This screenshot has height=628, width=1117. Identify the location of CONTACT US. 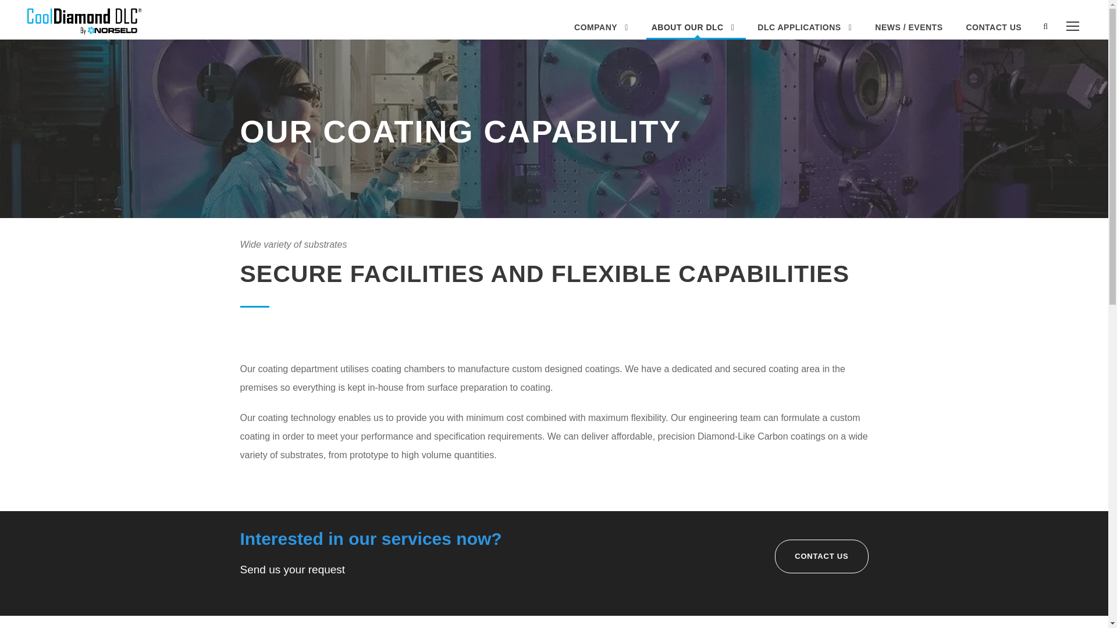
(994, 30).